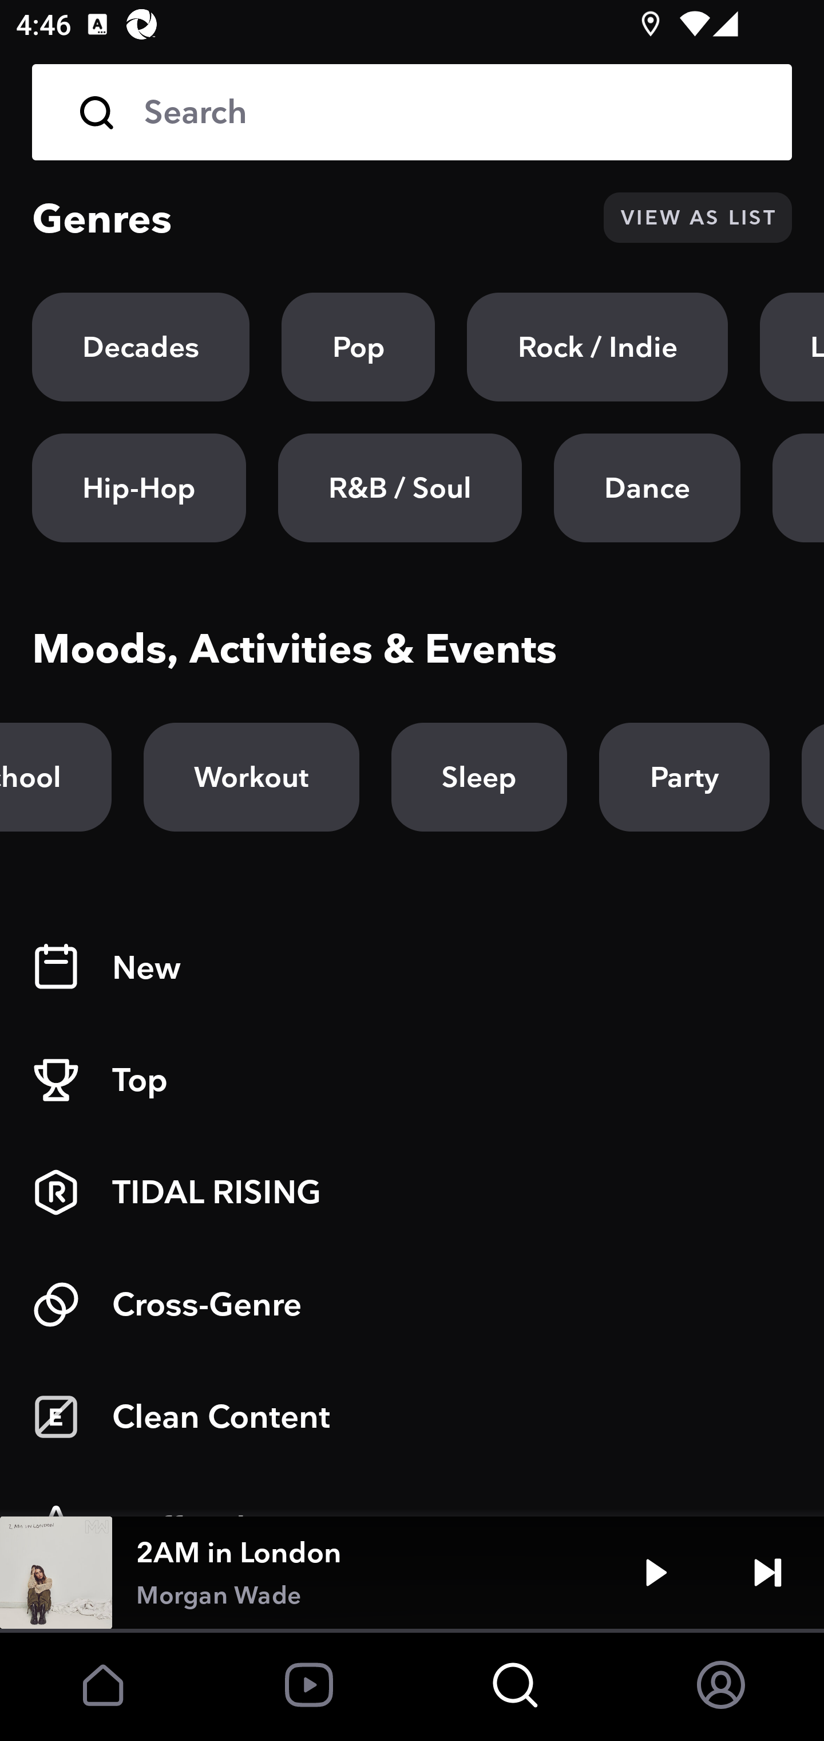 The image size is (824, 1741). What do you see at coordinates (141, 347) in the screenshot?
I see `Decades` at bounding box center [141, 347].